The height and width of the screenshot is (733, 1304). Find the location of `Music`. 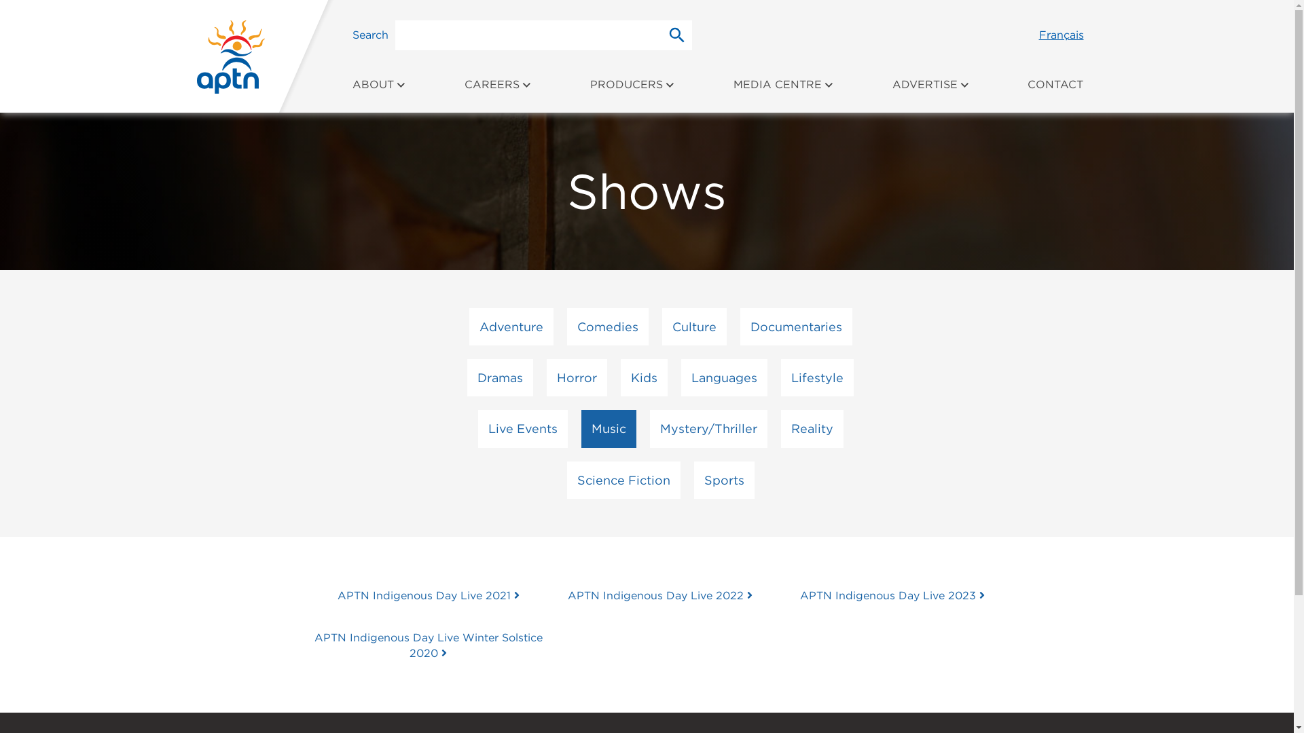

Music is located at coordinates (609, 429).